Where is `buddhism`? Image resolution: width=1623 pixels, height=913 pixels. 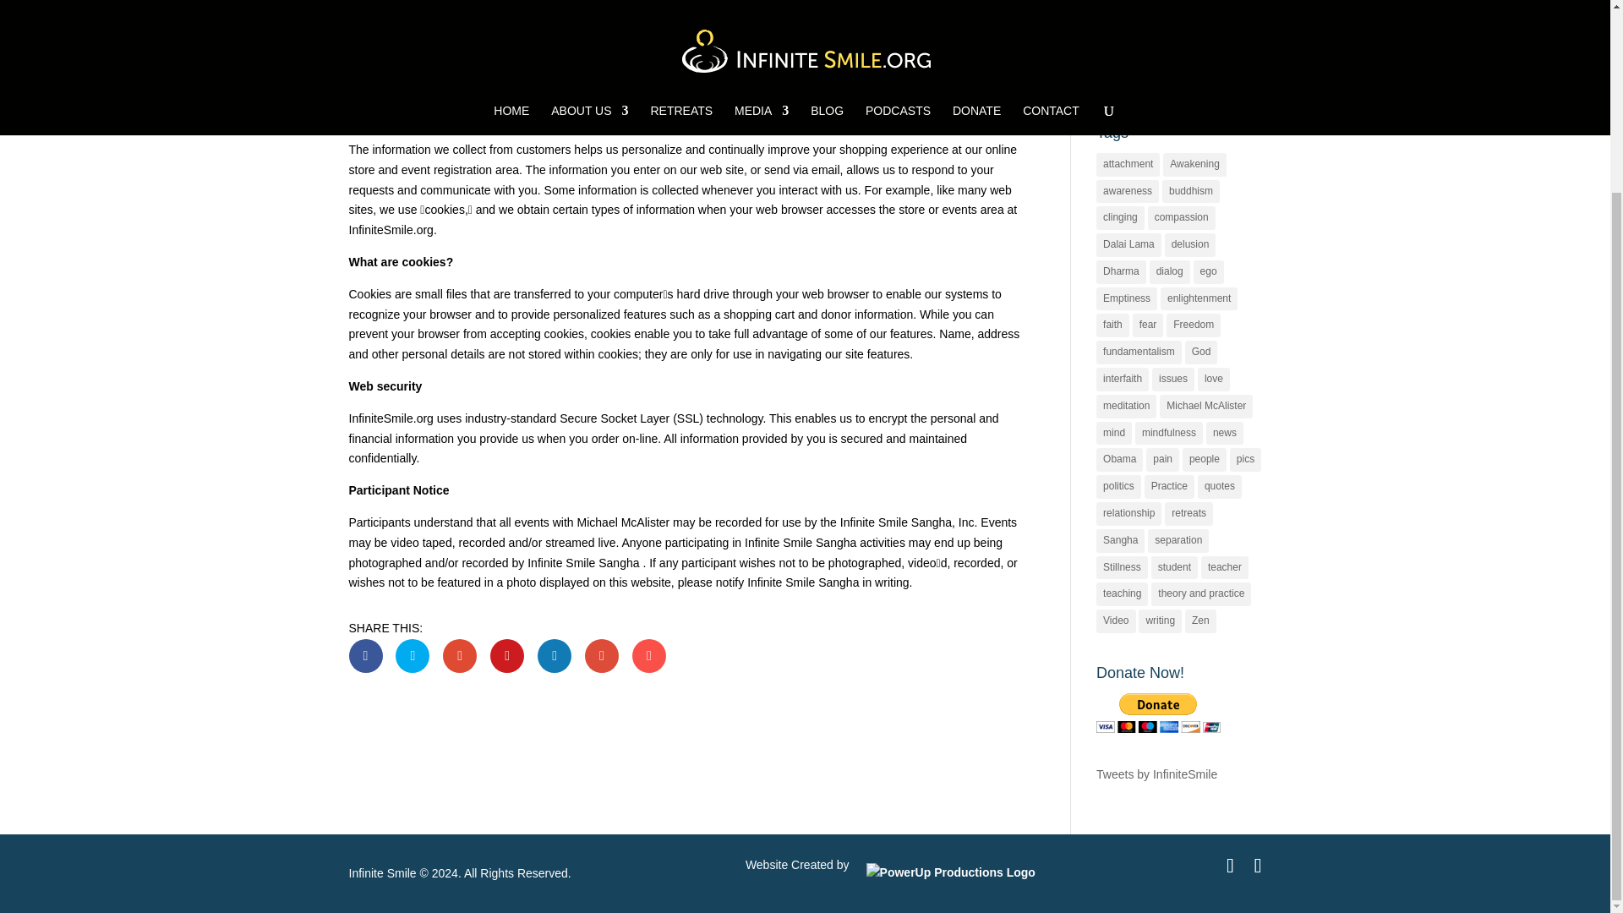
buddhism is located at coordinates (1190, 191).